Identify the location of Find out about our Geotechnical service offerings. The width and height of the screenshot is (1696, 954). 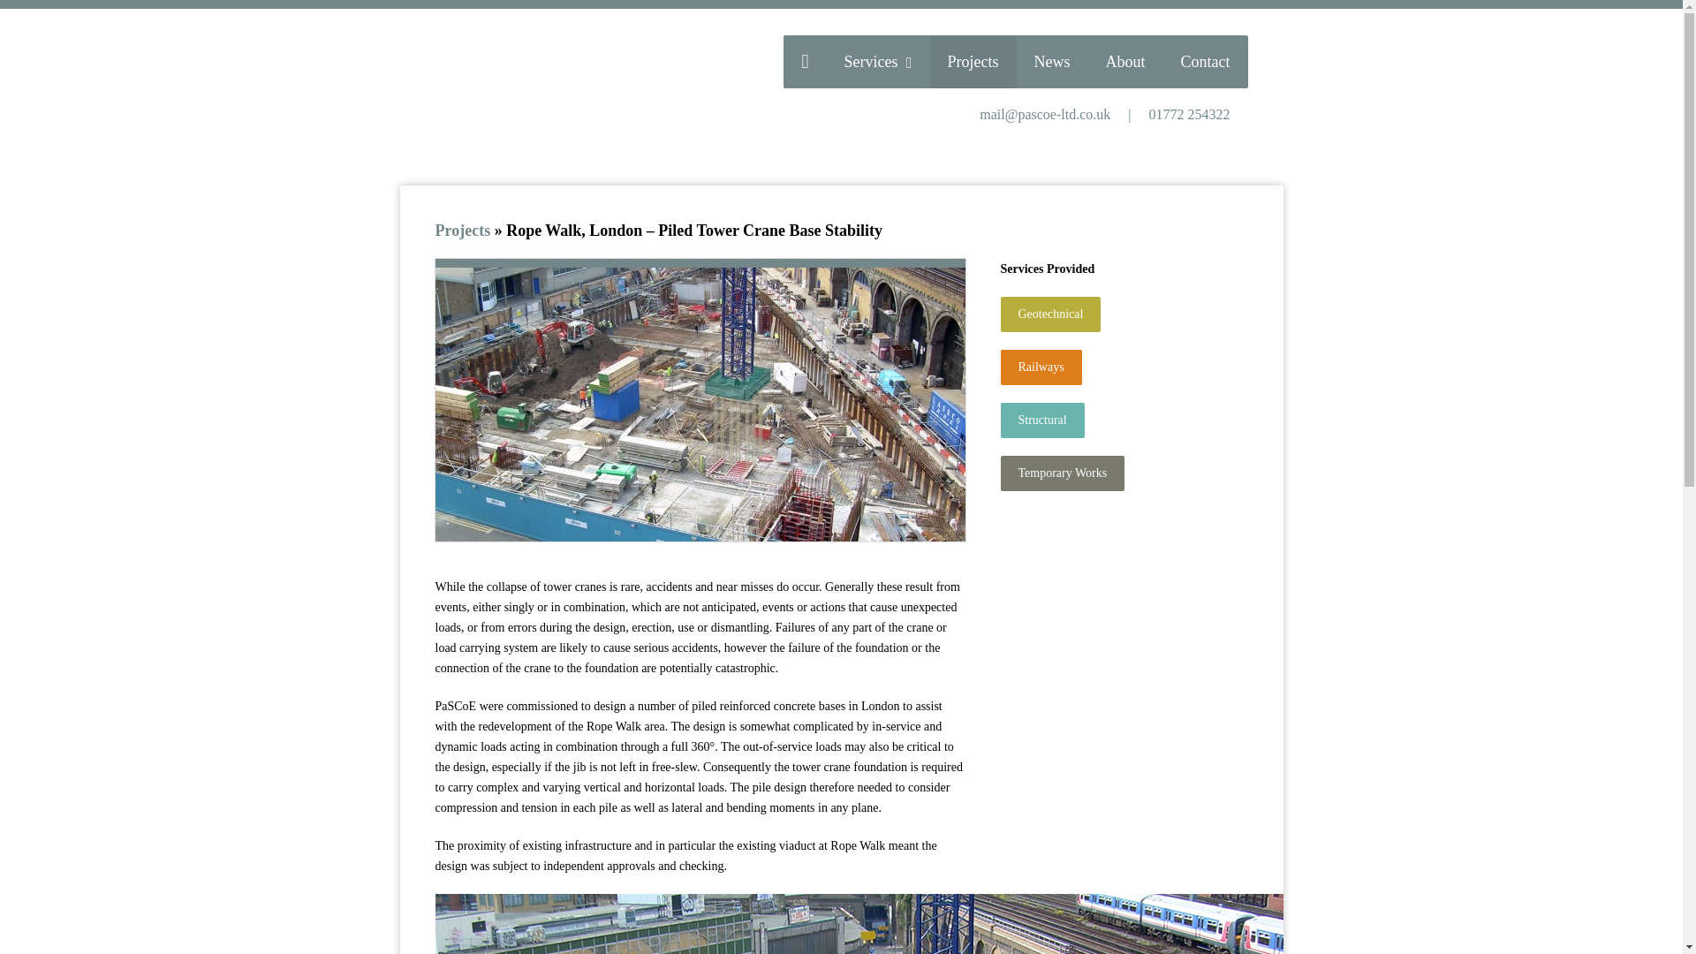
(1050, 314).